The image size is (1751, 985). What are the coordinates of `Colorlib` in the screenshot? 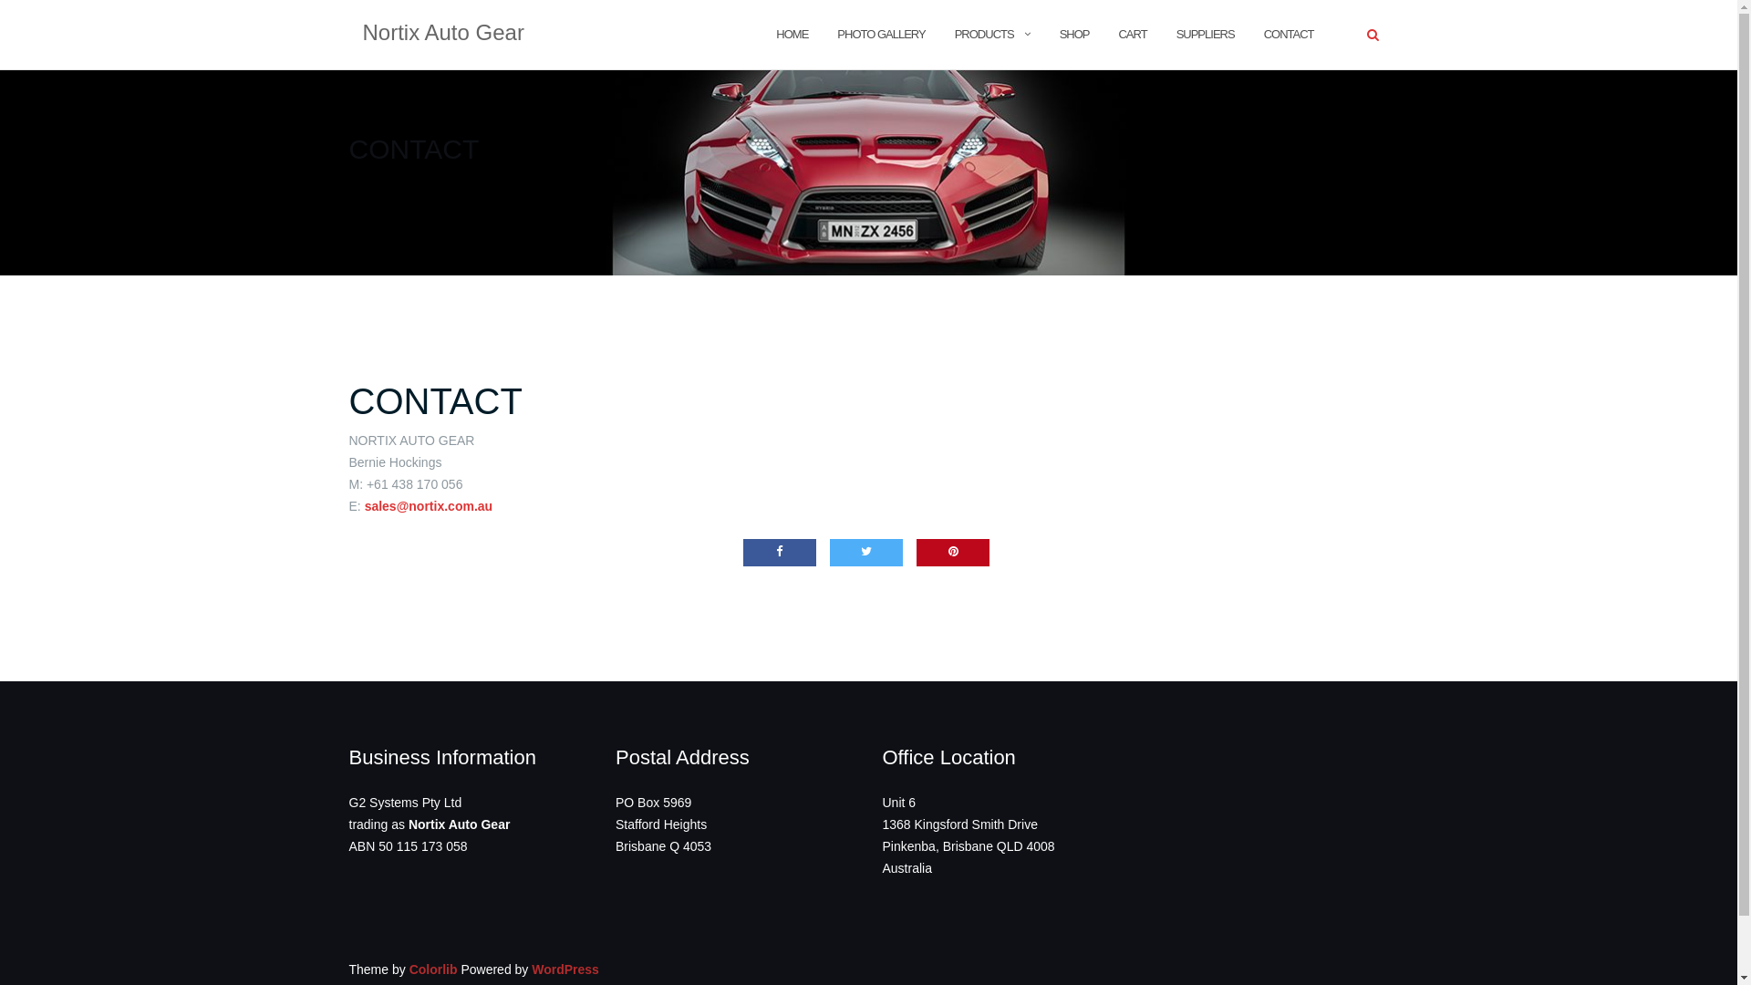 It's located at (434, 969).